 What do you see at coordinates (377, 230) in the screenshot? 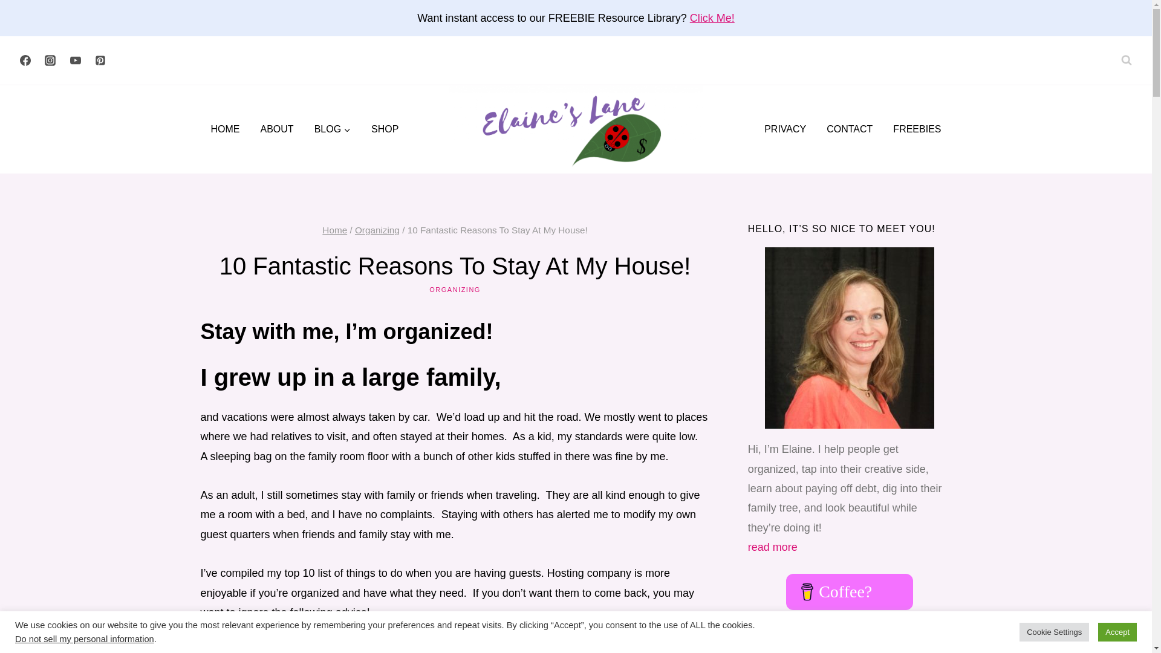
I see `Organizing` at bounding box center [377, 230].